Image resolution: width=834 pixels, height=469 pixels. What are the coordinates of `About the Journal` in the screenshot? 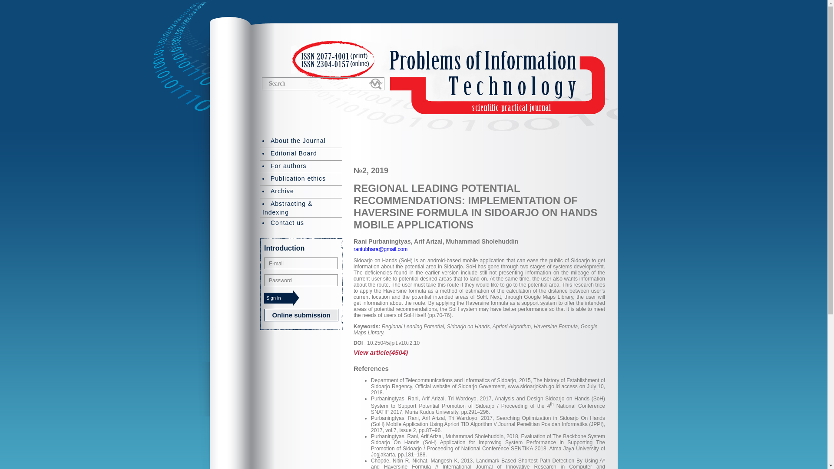 It's located at (301, 141).